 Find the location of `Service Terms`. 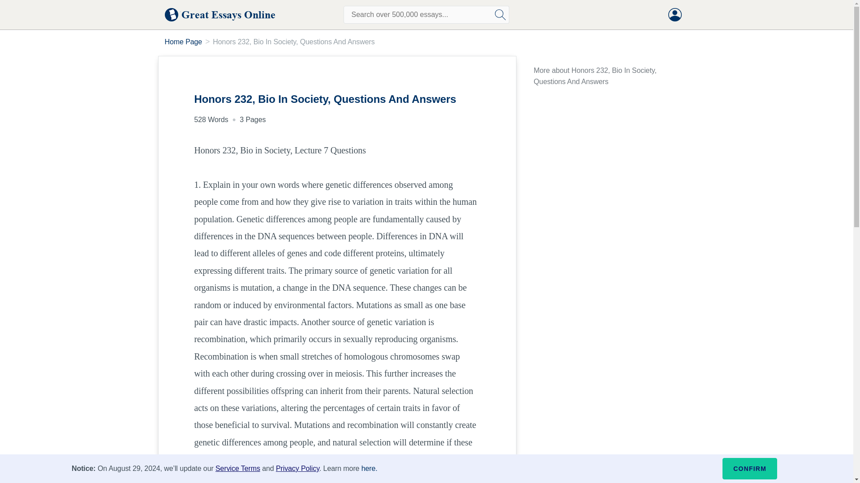

Service Terms is located at coordinates (238, 468).